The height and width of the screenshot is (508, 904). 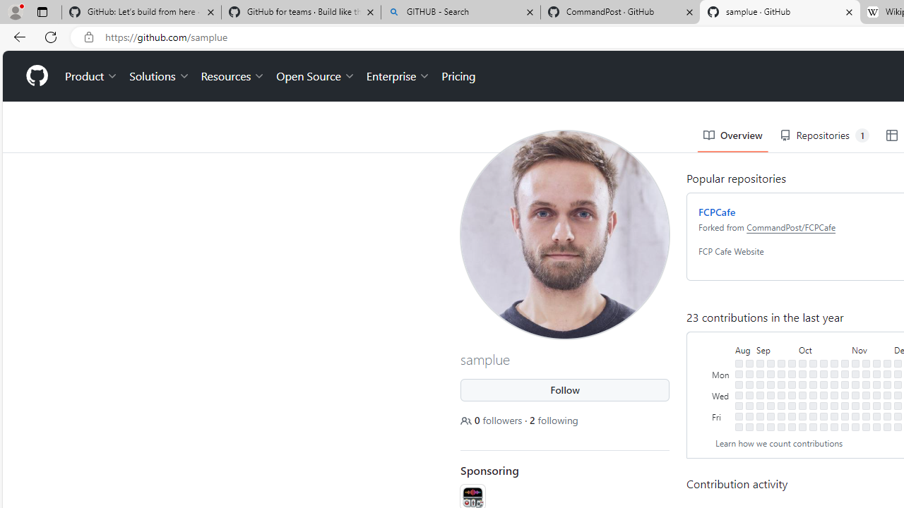 What do you see at coordinates (855, 374) in the screenshot?
I see `No contributions on November 6th.` at bounding box center [855, 374].